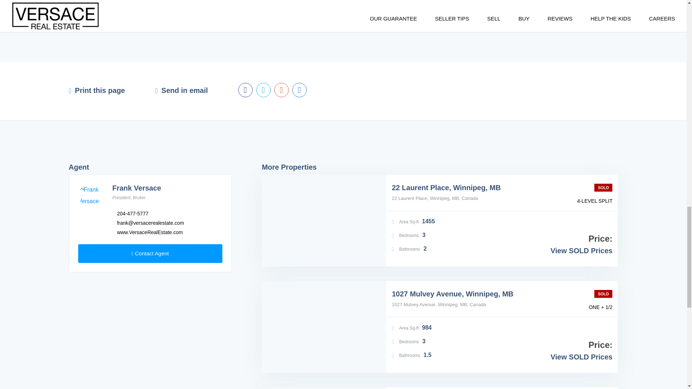  What do you see at coordinates (137, 188) in the screenshot?
I see `Frank Versace` at bounding box center [137, 188].